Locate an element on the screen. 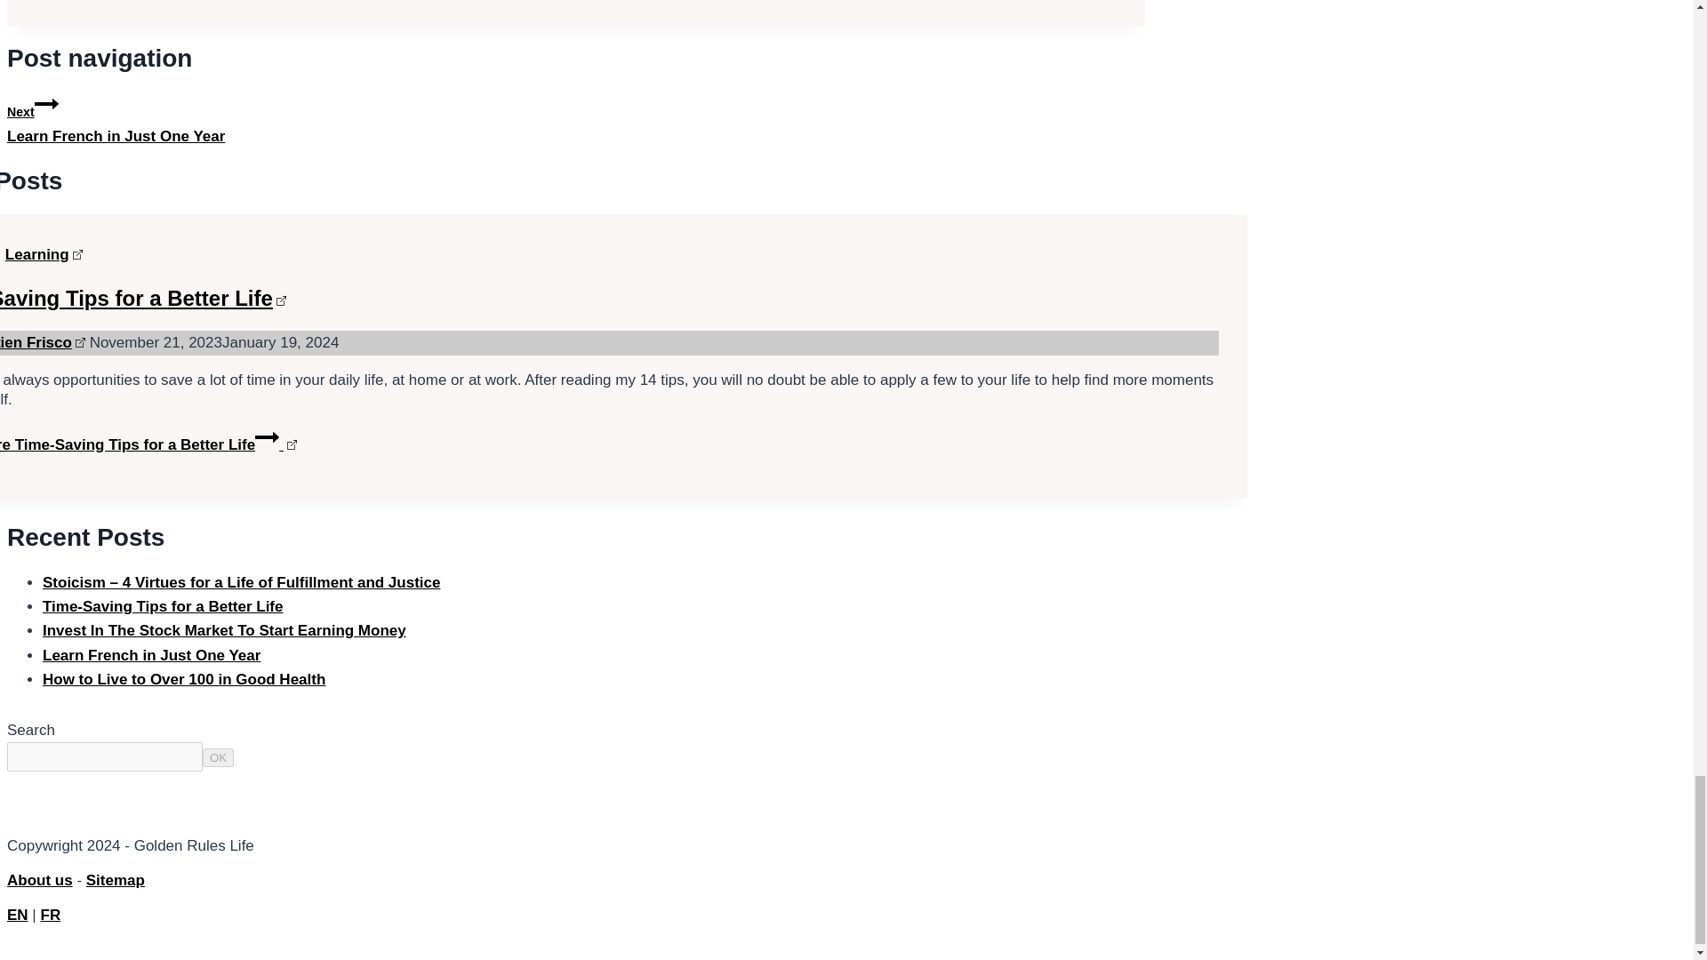 The image size is (1707, 960). EN is located at coordinates (18, 914).